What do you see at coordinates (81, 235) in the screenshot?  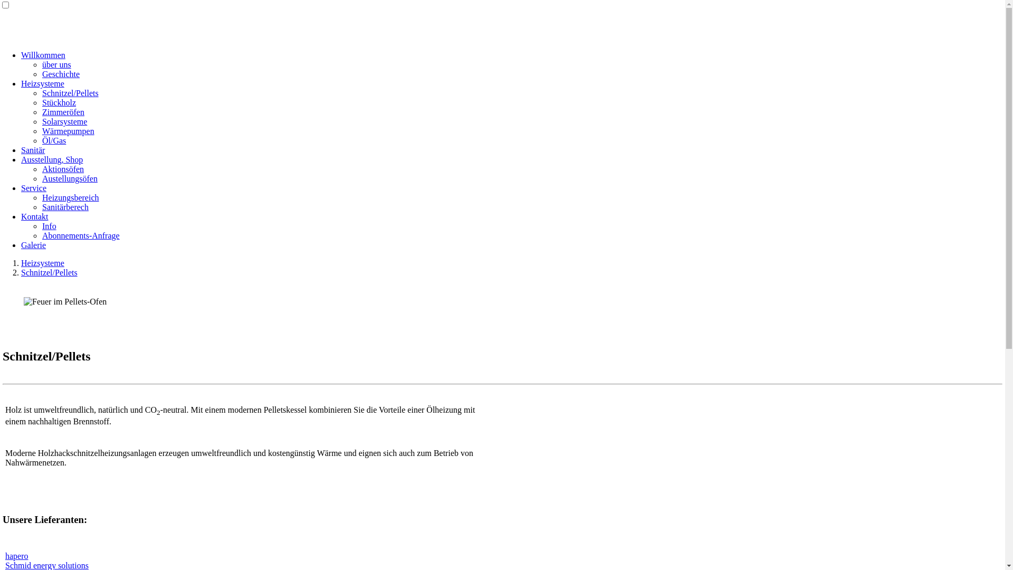 I see `Abonnements-Anfrage` at bounding box center [81, 235].